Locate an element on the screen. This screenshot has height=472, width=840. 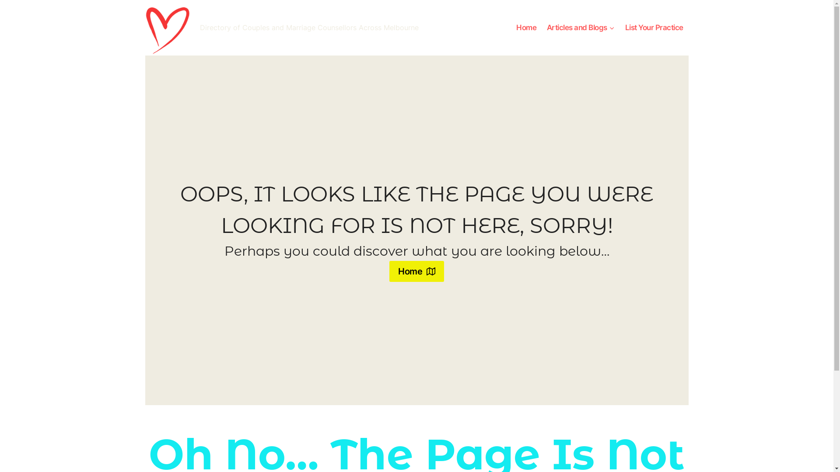
Home is located at coordinates (416, 271).